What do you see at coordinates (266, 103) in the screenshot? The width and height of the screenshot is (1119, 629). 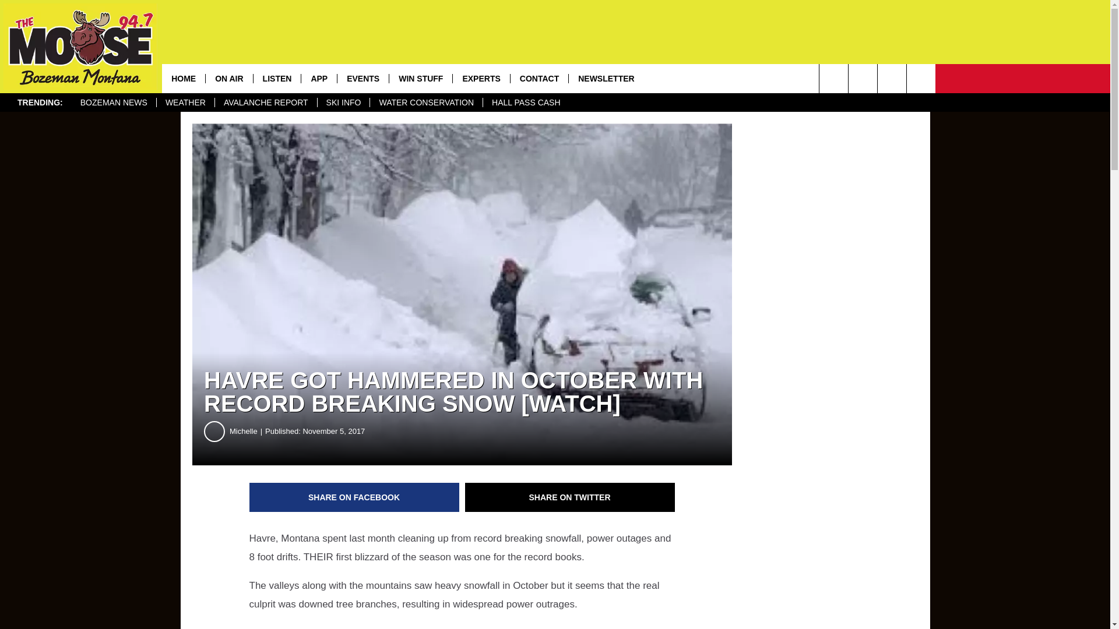 I see `AVALANCHE REPORT` at bounding box center [266, 103].